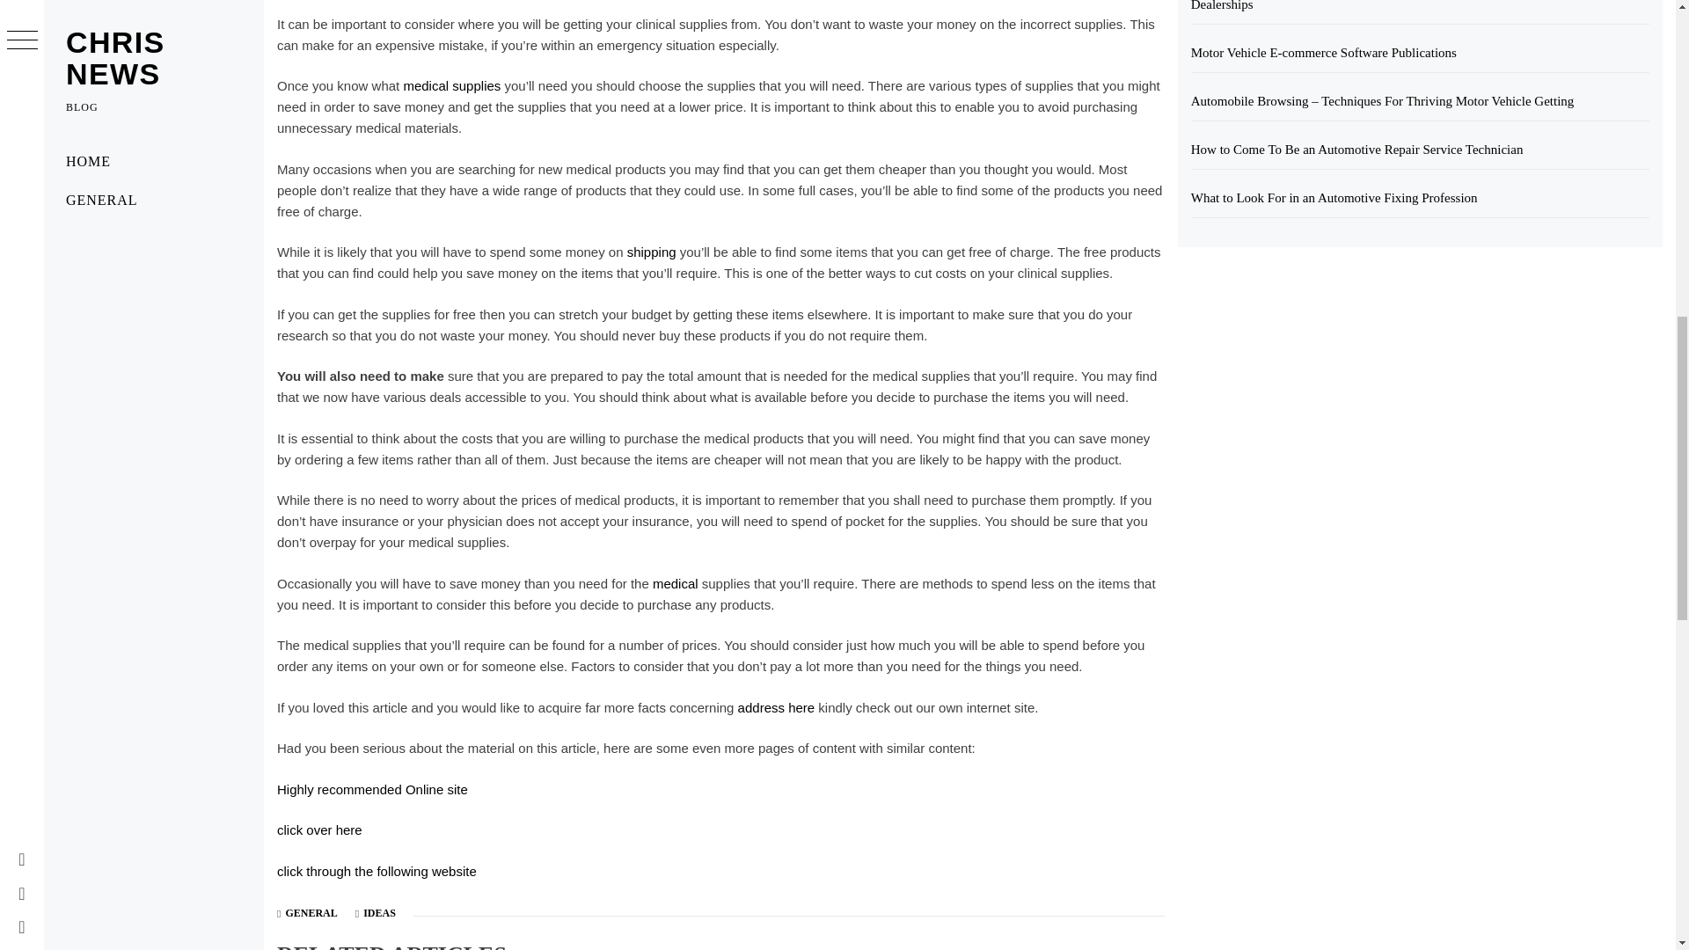  Describe the element at coordinates (319, 829) in the screenshot. I see `click over here` at that location.